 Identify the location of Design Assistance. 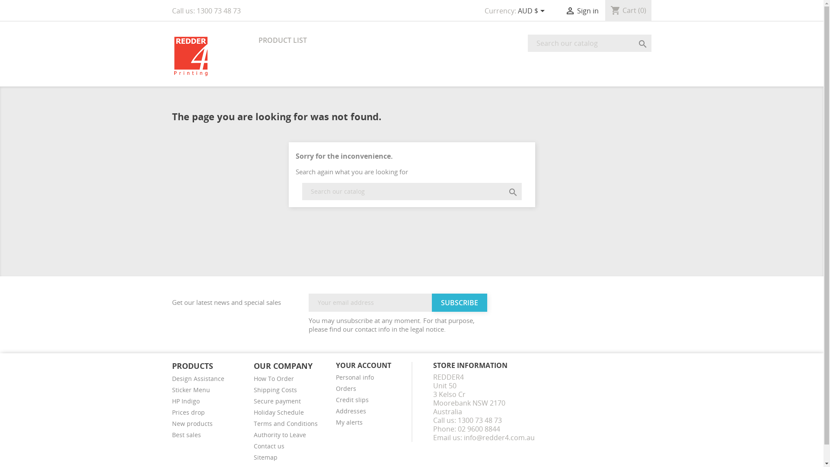
(198, 379).